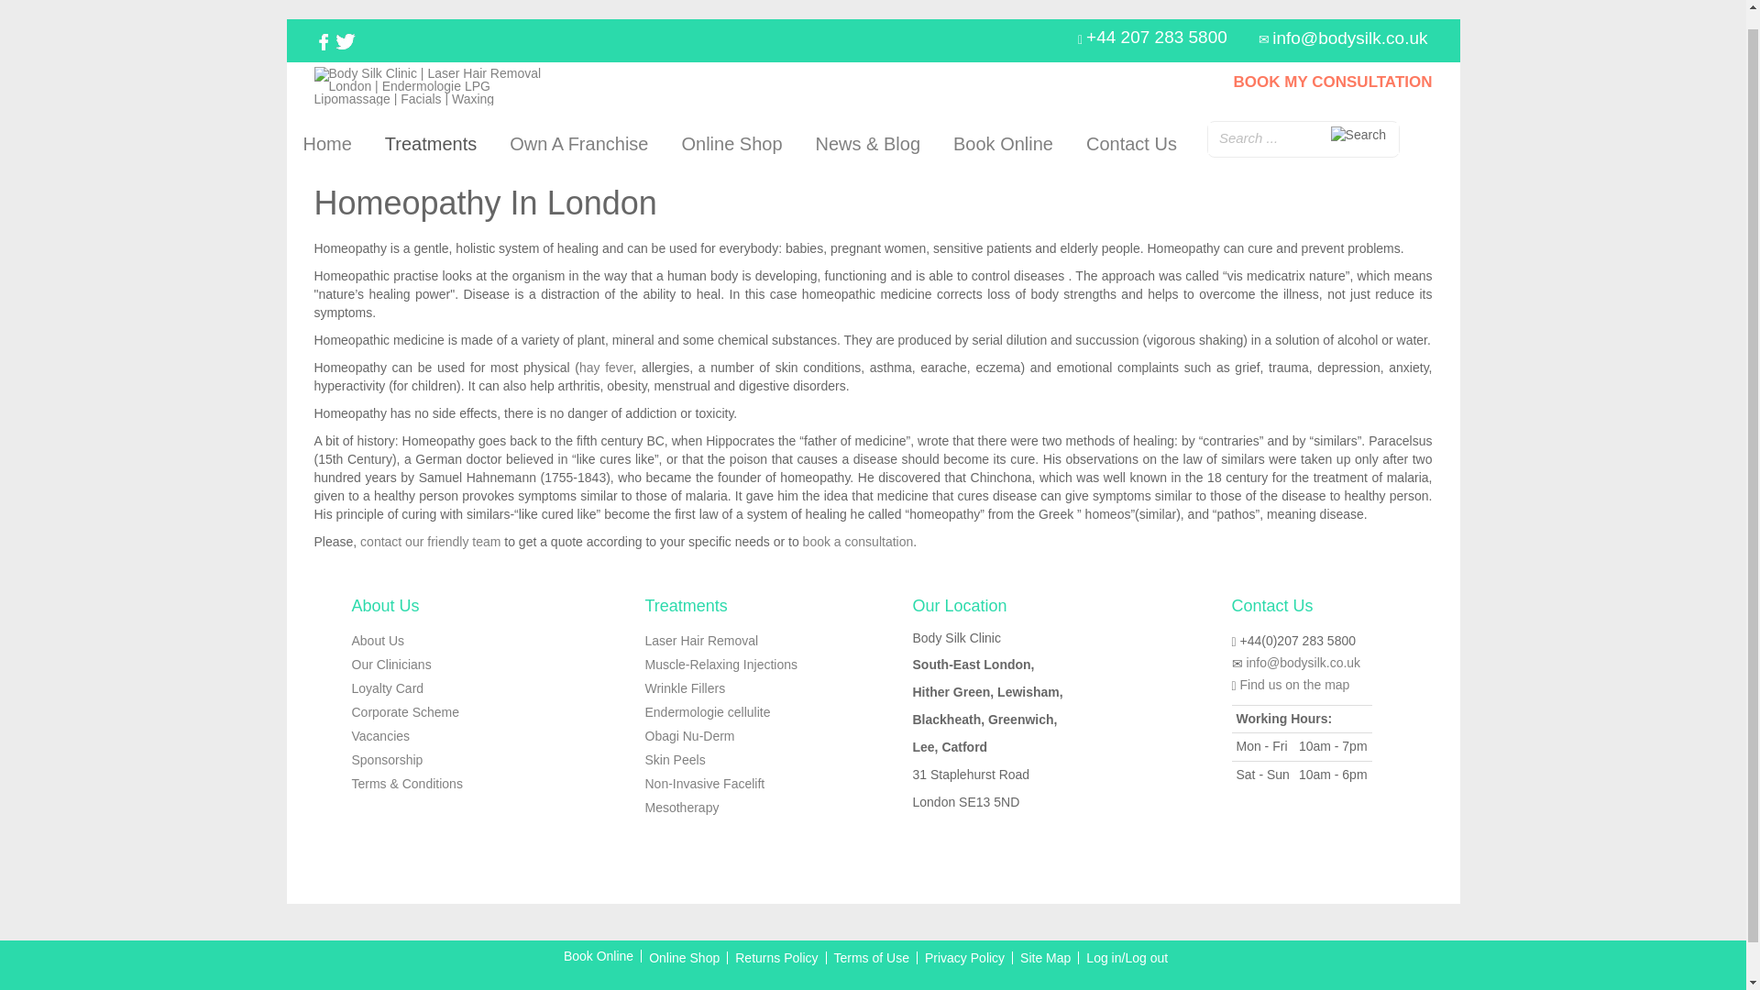 The image size is (1760, 990). What do you see at coordinates (326, 143) in the screenshot?
I see `Home page` at bounding box center [326, 143].